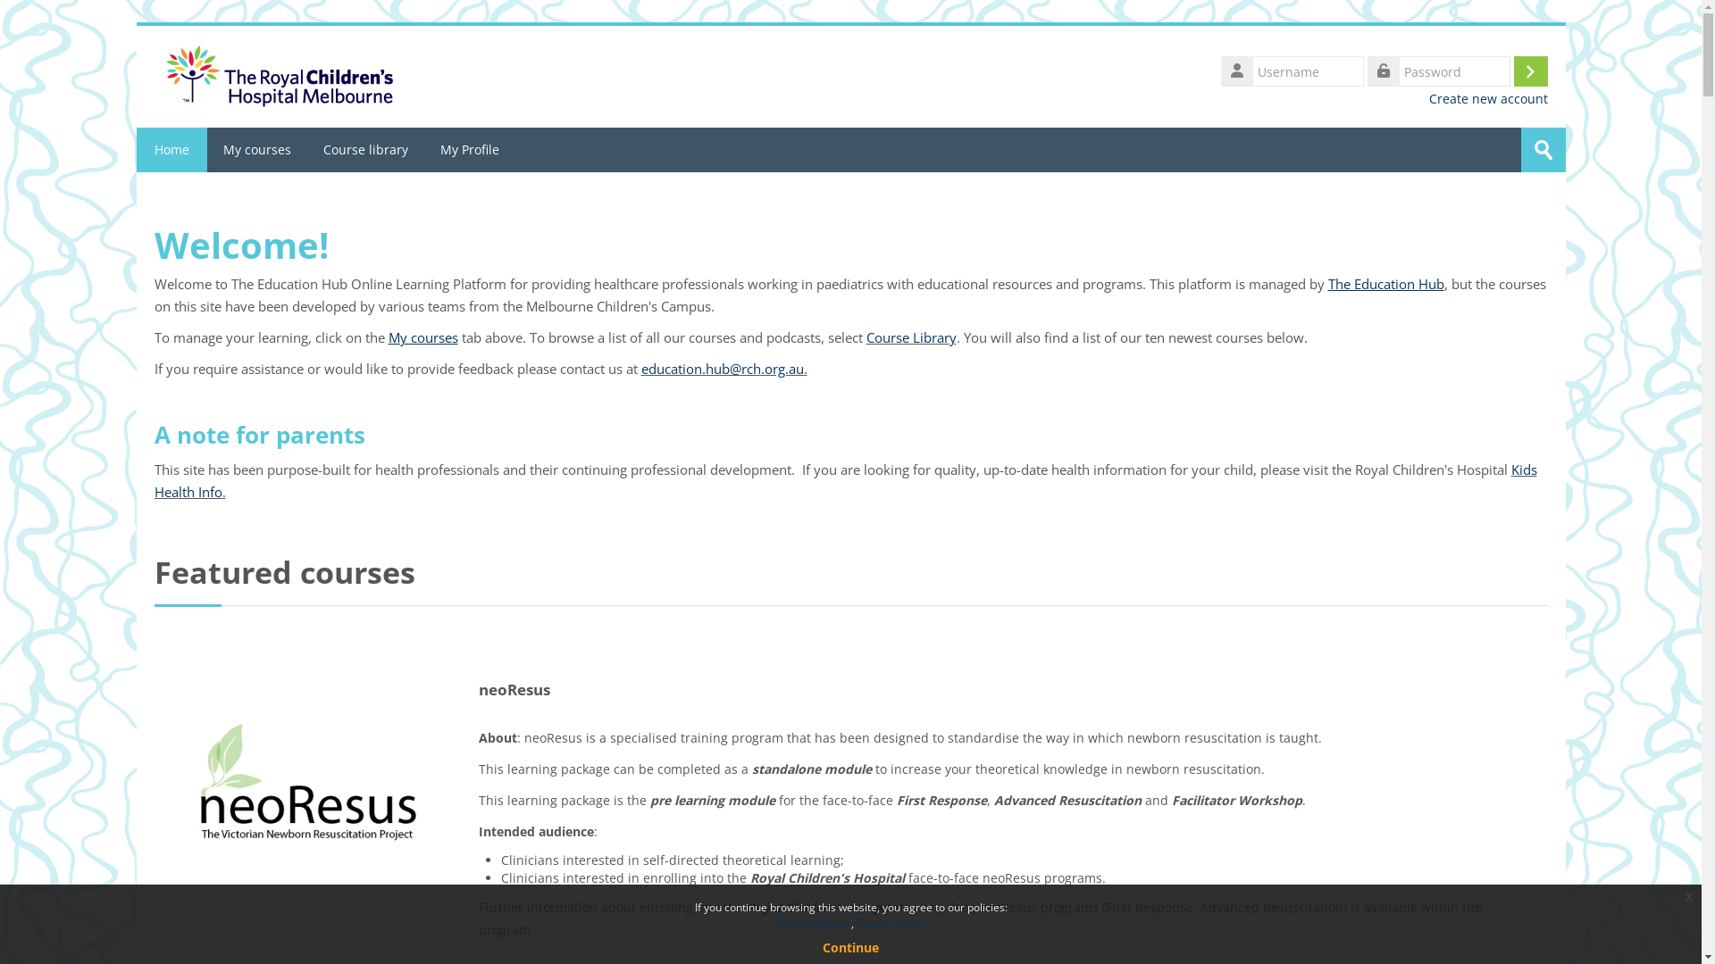 This screenshot has height=964, width=1715. What do you see at coordinates (890, 923) in the screenshot?
I see `Terms of Use` at bounding box center [890, 923].